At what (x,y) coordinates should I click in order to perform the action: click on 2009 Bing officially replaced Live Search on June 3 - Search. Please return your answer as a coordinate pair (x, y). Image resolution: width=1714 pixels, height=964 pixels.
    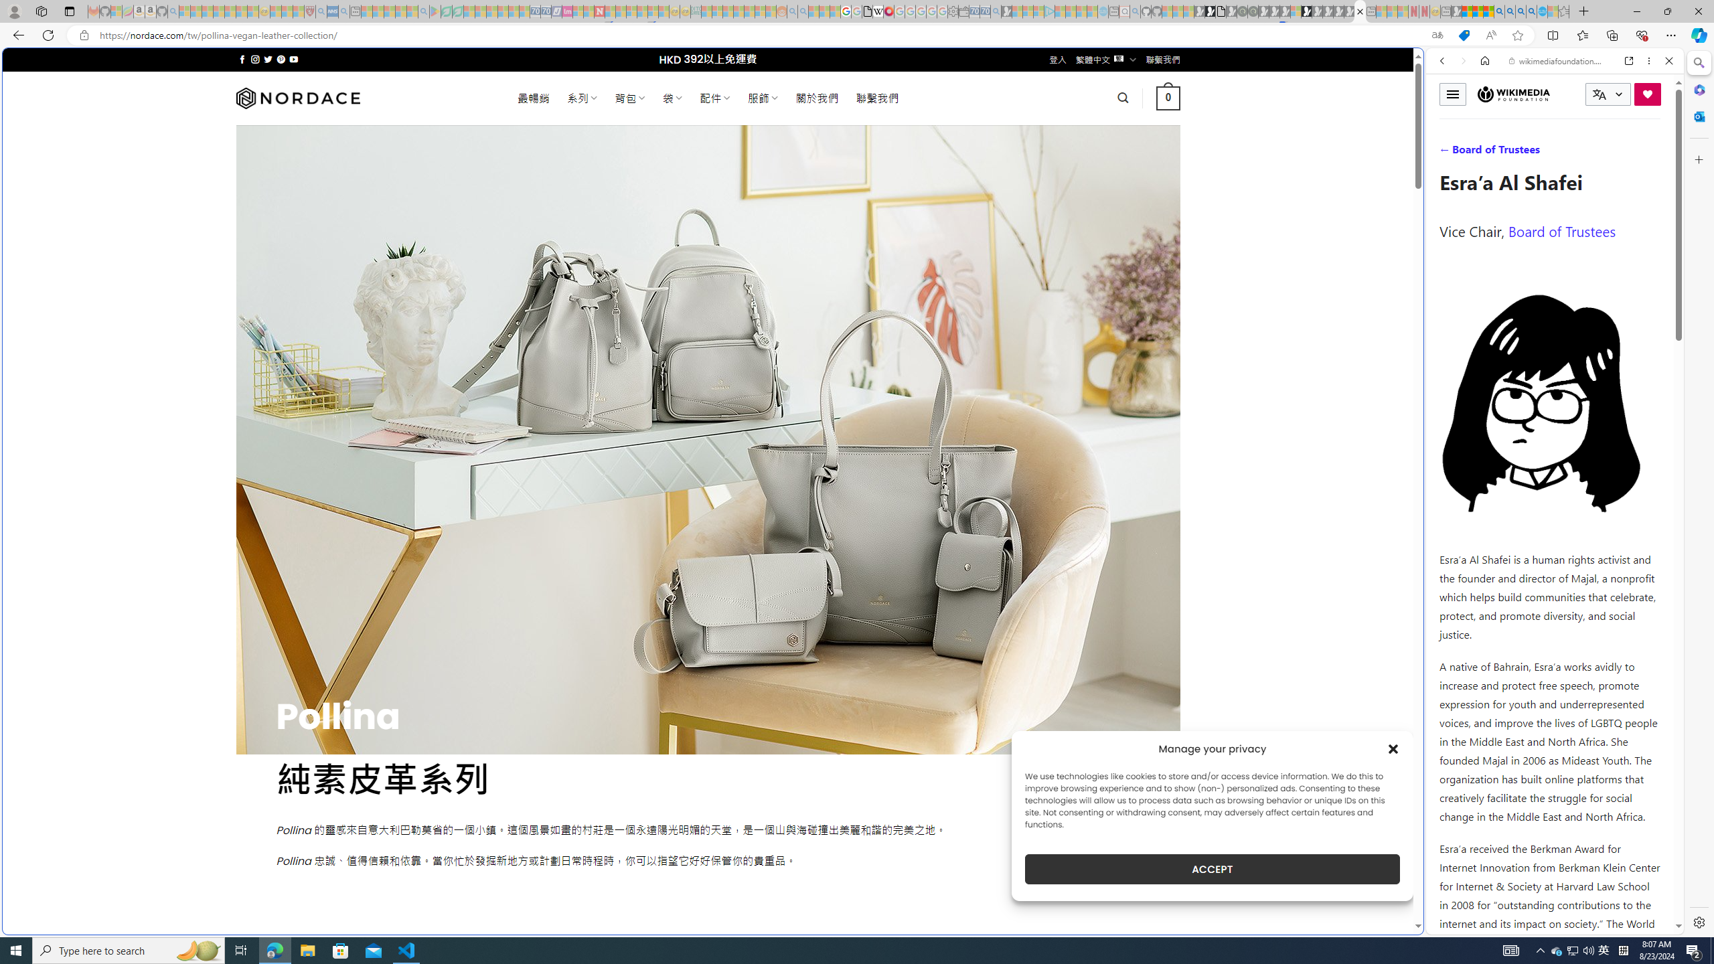
    Looking at the image, I should click on (1510, 11).